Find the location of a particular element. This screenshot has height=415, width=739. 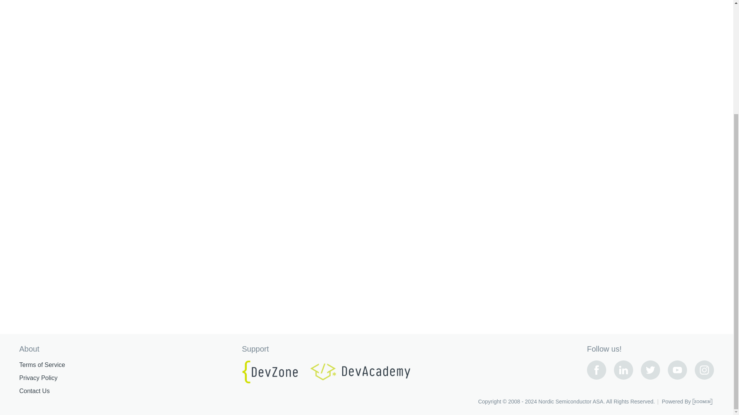

Contact Us is located at coordinates (34, 391).